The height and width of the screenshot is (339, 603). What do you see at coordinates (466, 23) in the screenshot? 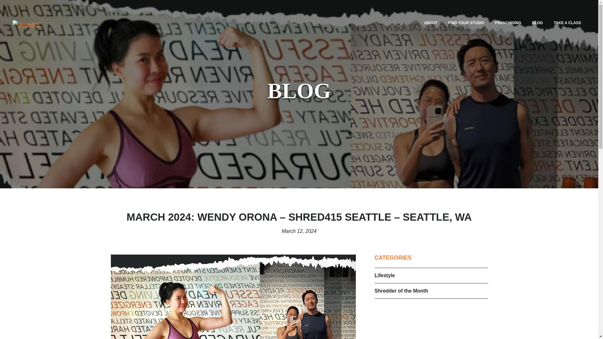
I see `FIND YOUR STUDIO` at bounding box center [466, 23].